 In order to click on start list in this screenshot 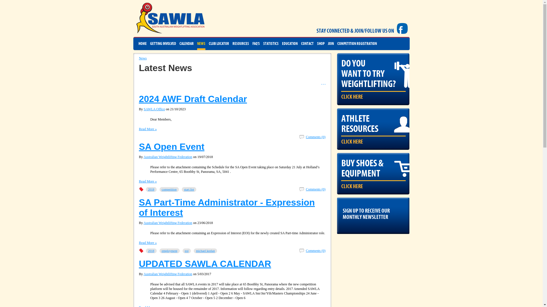, I will do `click(189, 189)`.